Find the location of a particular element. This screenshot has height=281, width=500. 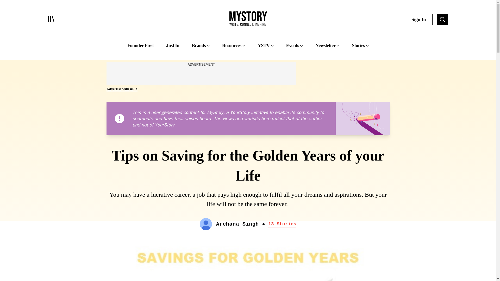

13 Stories is located at coordinates (282, 224).